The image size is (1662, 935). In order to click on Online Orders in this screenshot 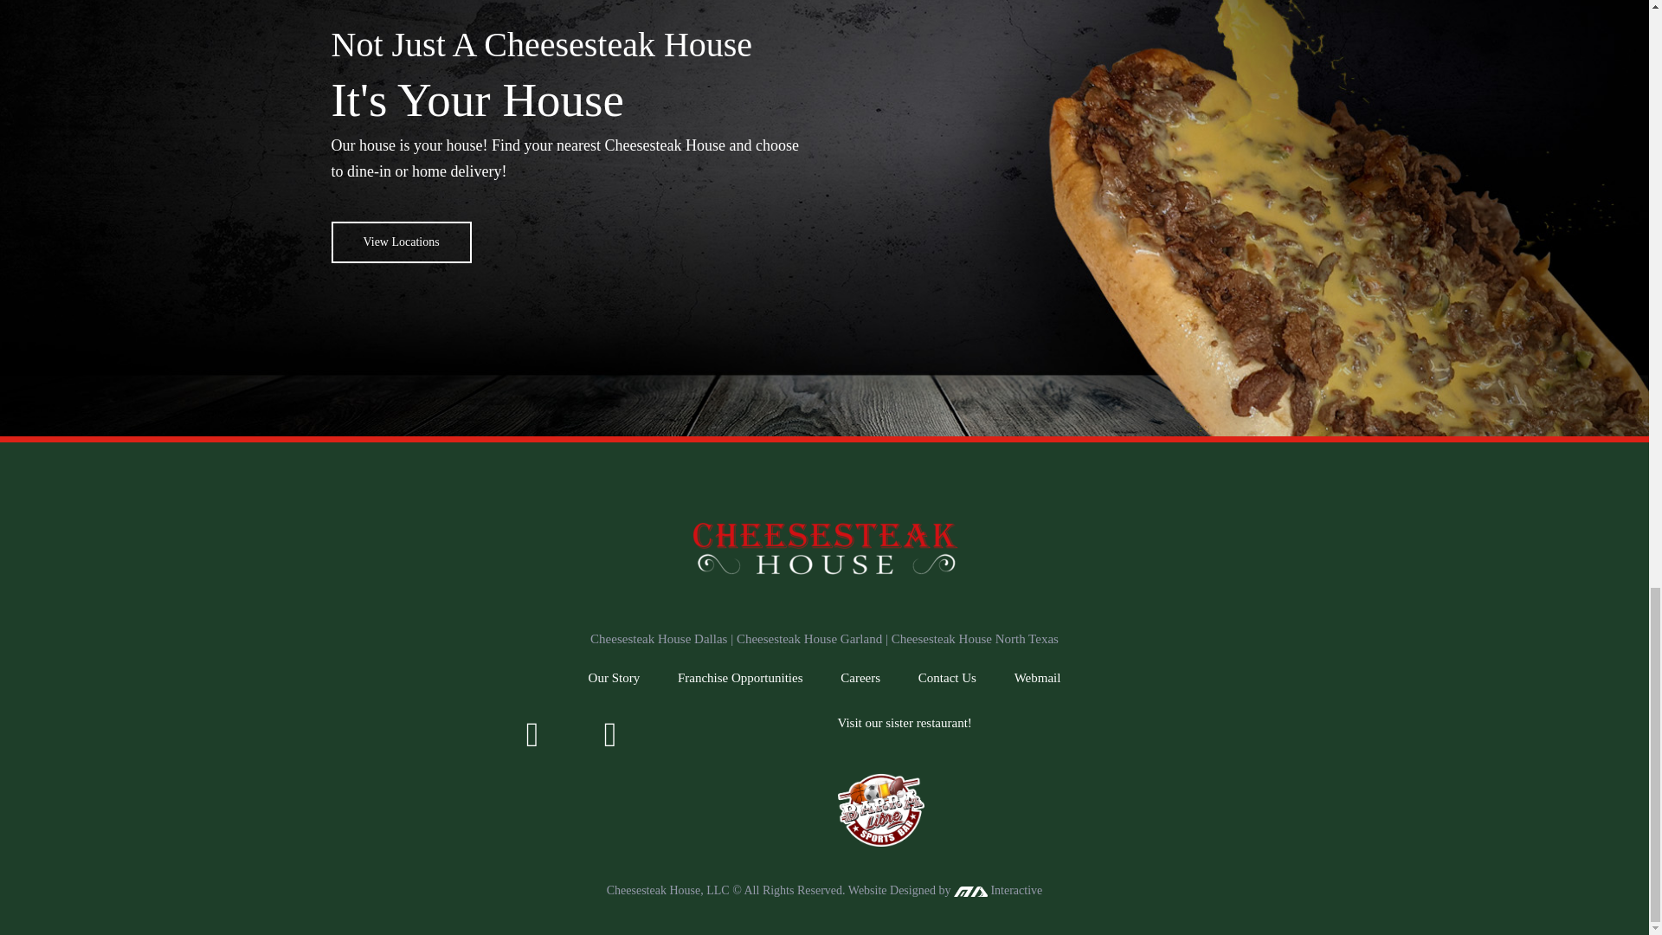, I will do `click(400, 242)`.